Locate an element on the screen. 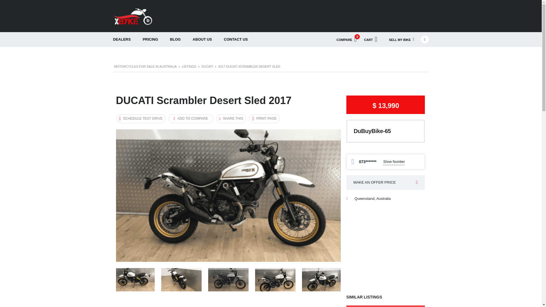  2017 Ducati Scrambler DESERT SLED is located at coordinates (402, 40).